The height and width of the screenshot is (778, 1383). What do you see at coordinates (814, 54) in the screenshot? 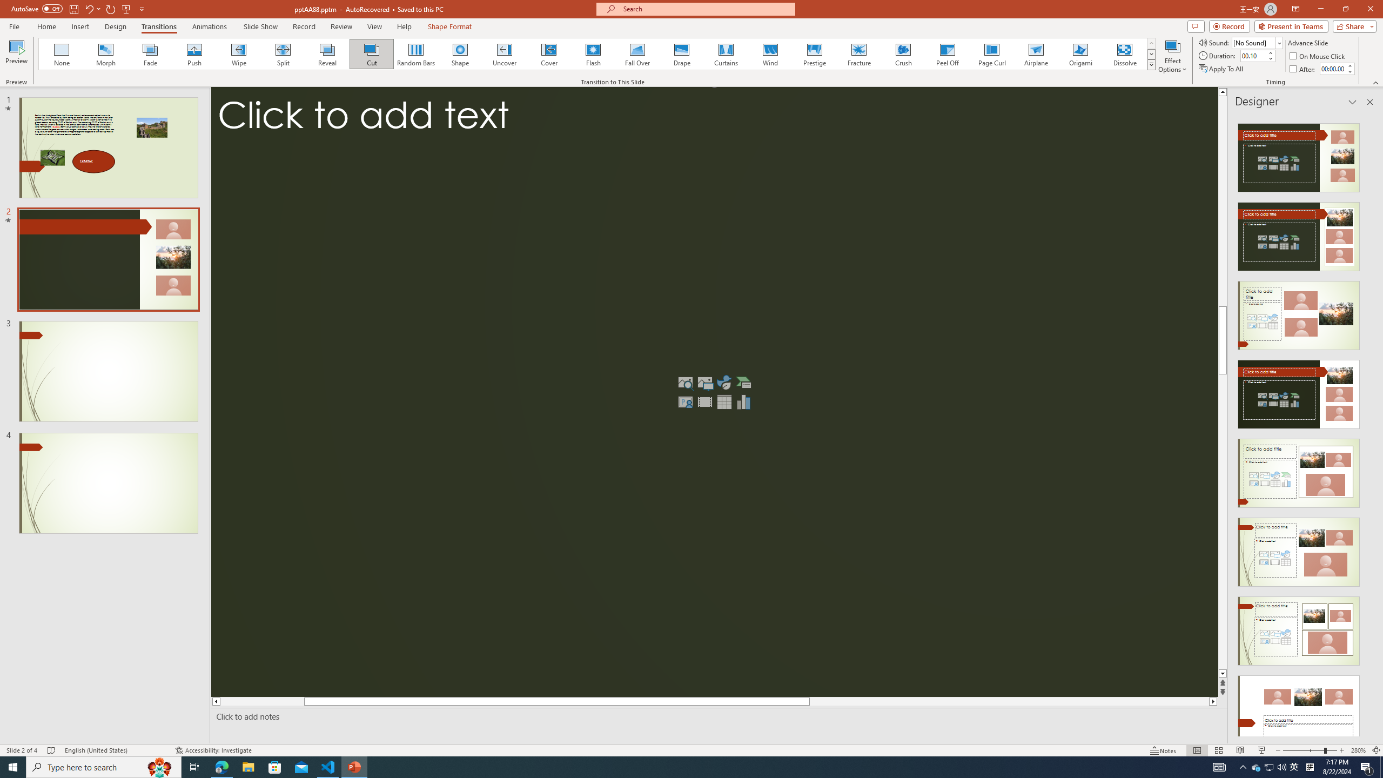
I see `Prestige` at bounding box center [814, 54].